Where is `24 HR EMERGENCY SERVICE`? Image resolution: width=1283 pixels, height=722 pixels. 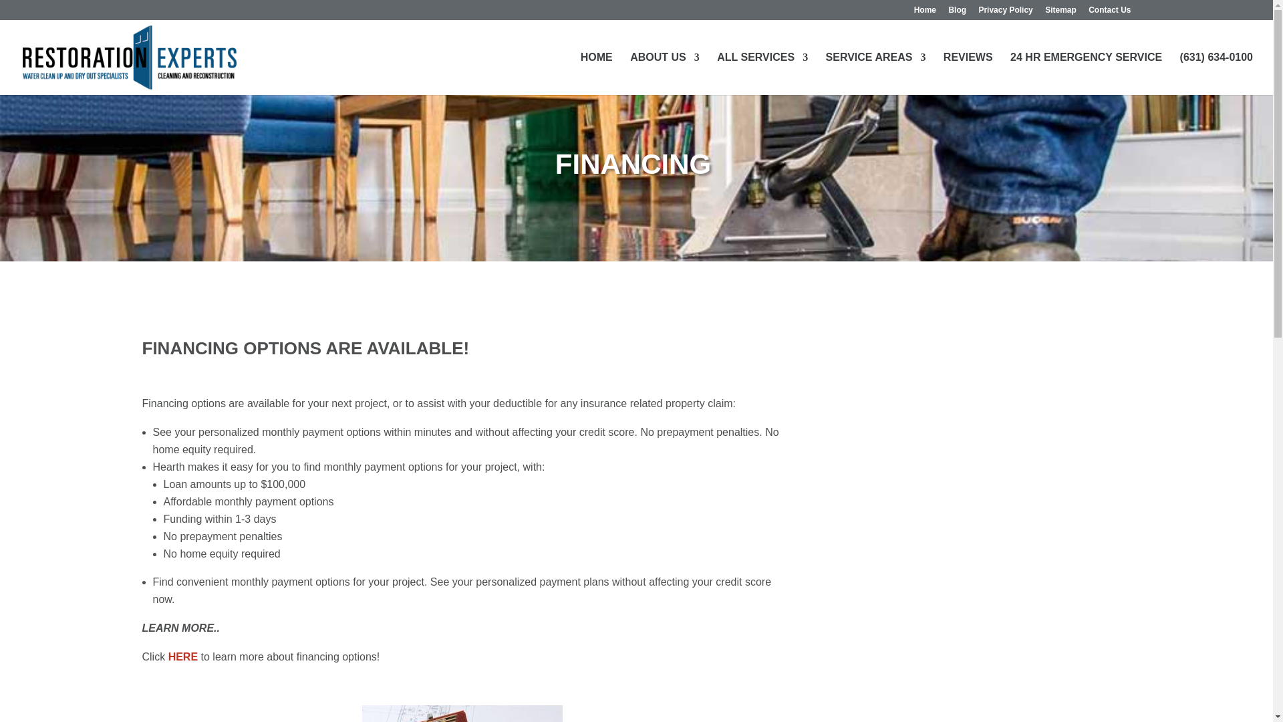 24 HR EMERGENCY SERVICE is located at coordinates (1087, 74).